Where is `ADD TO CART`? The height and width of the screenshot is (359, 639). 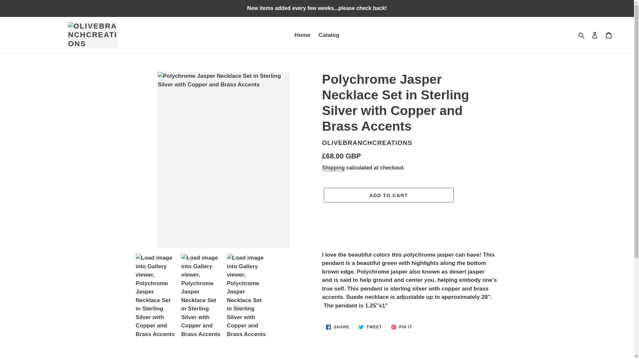 ADD TO CART is located at coordinates (333, 168).